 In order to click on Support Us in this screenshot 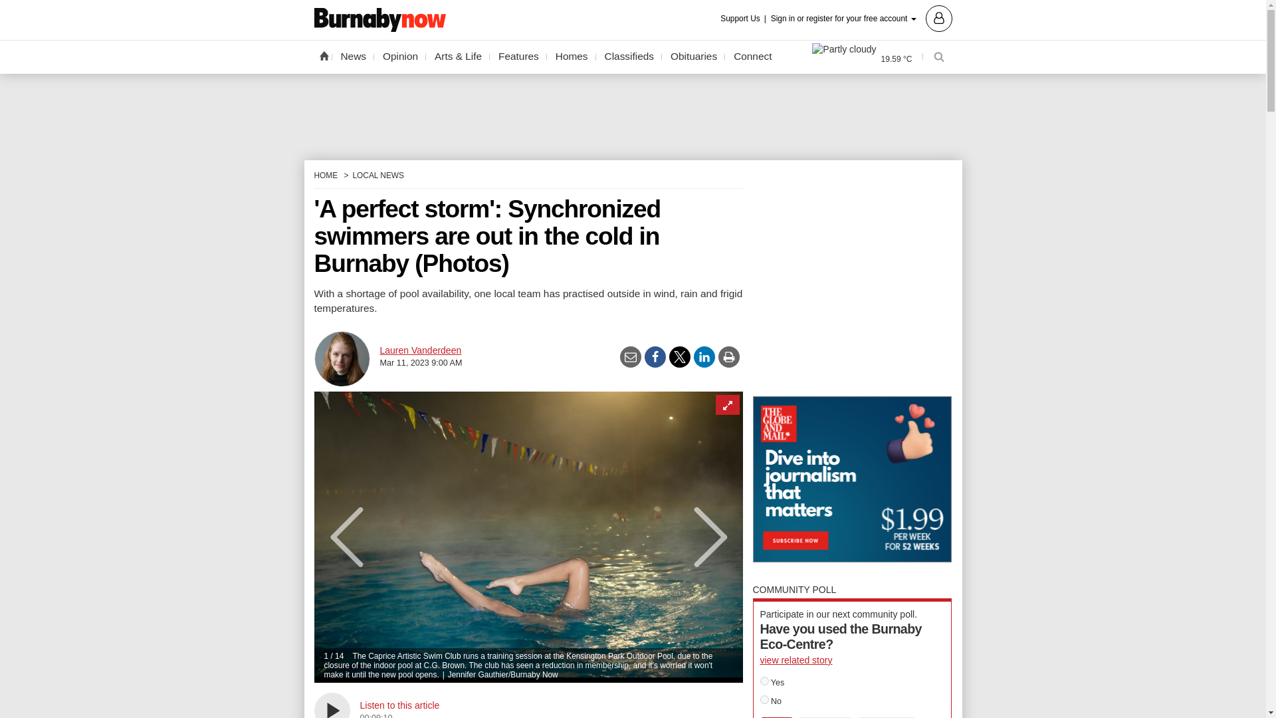, I will do `click(744, 19)`.